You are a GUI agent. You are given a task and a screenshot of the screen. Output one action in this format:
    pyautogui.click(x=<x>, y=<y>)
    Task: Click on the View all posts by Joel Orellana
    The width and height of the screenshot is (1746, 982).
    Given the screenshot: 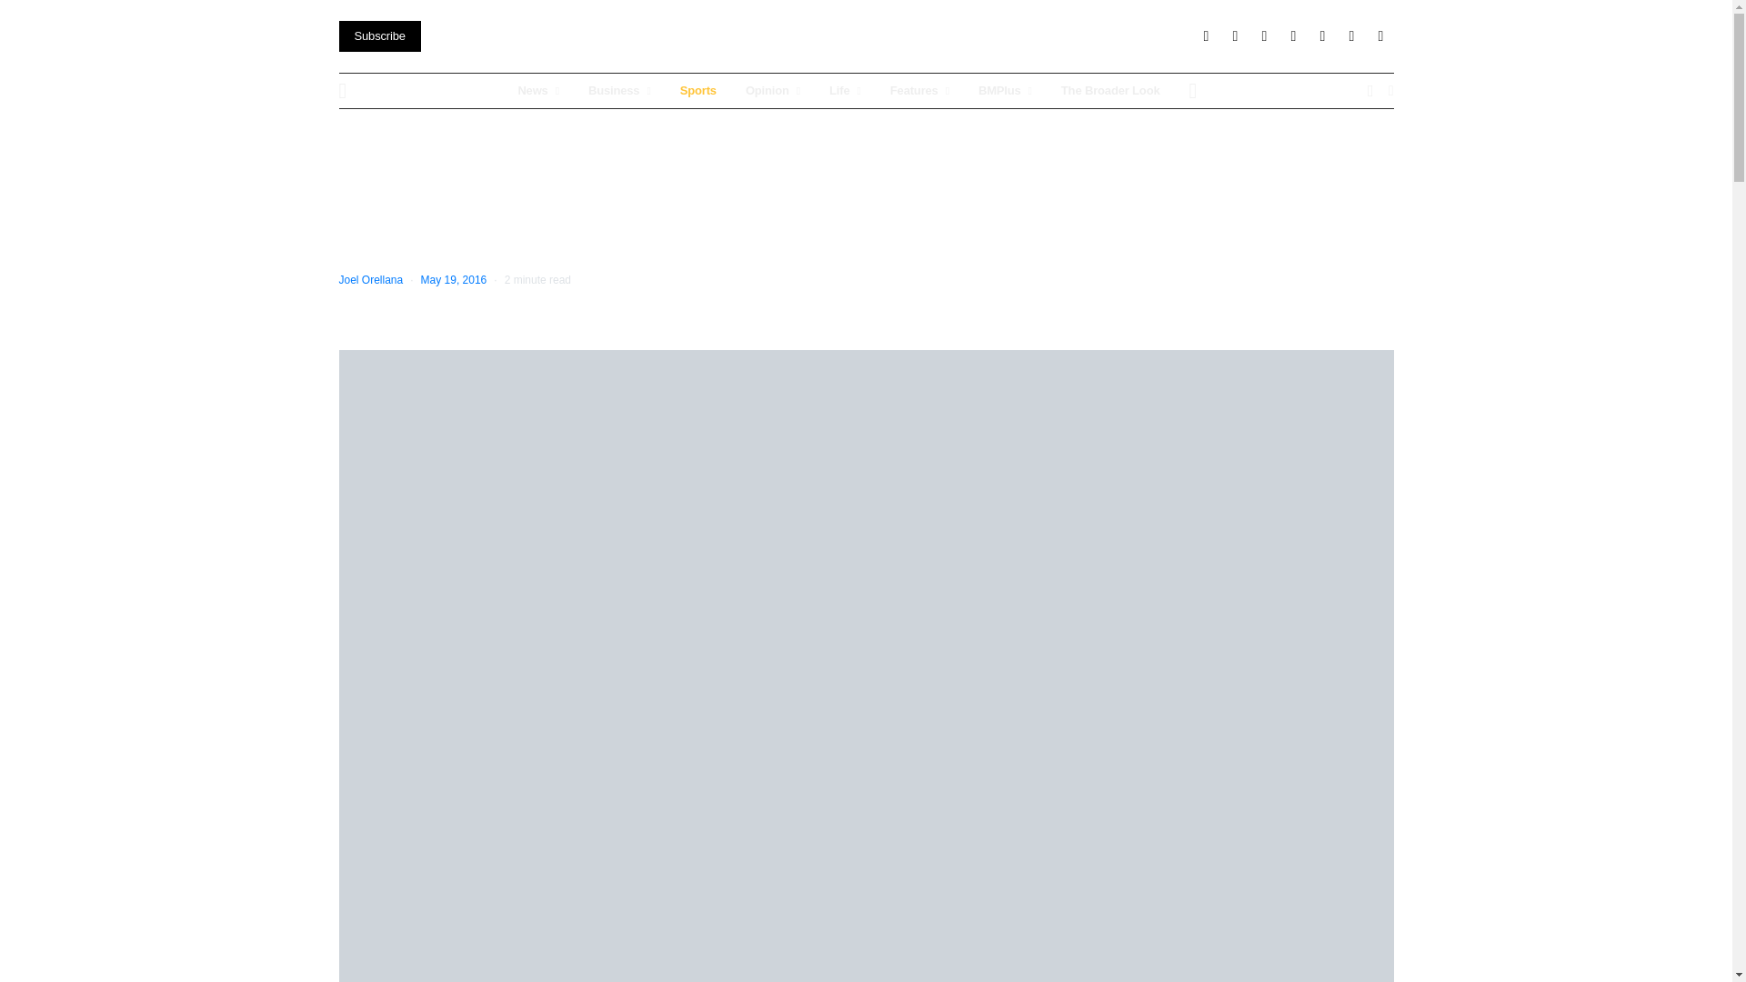 What is the action you would take?
    pyautogui.click(x=371, y=280)
    